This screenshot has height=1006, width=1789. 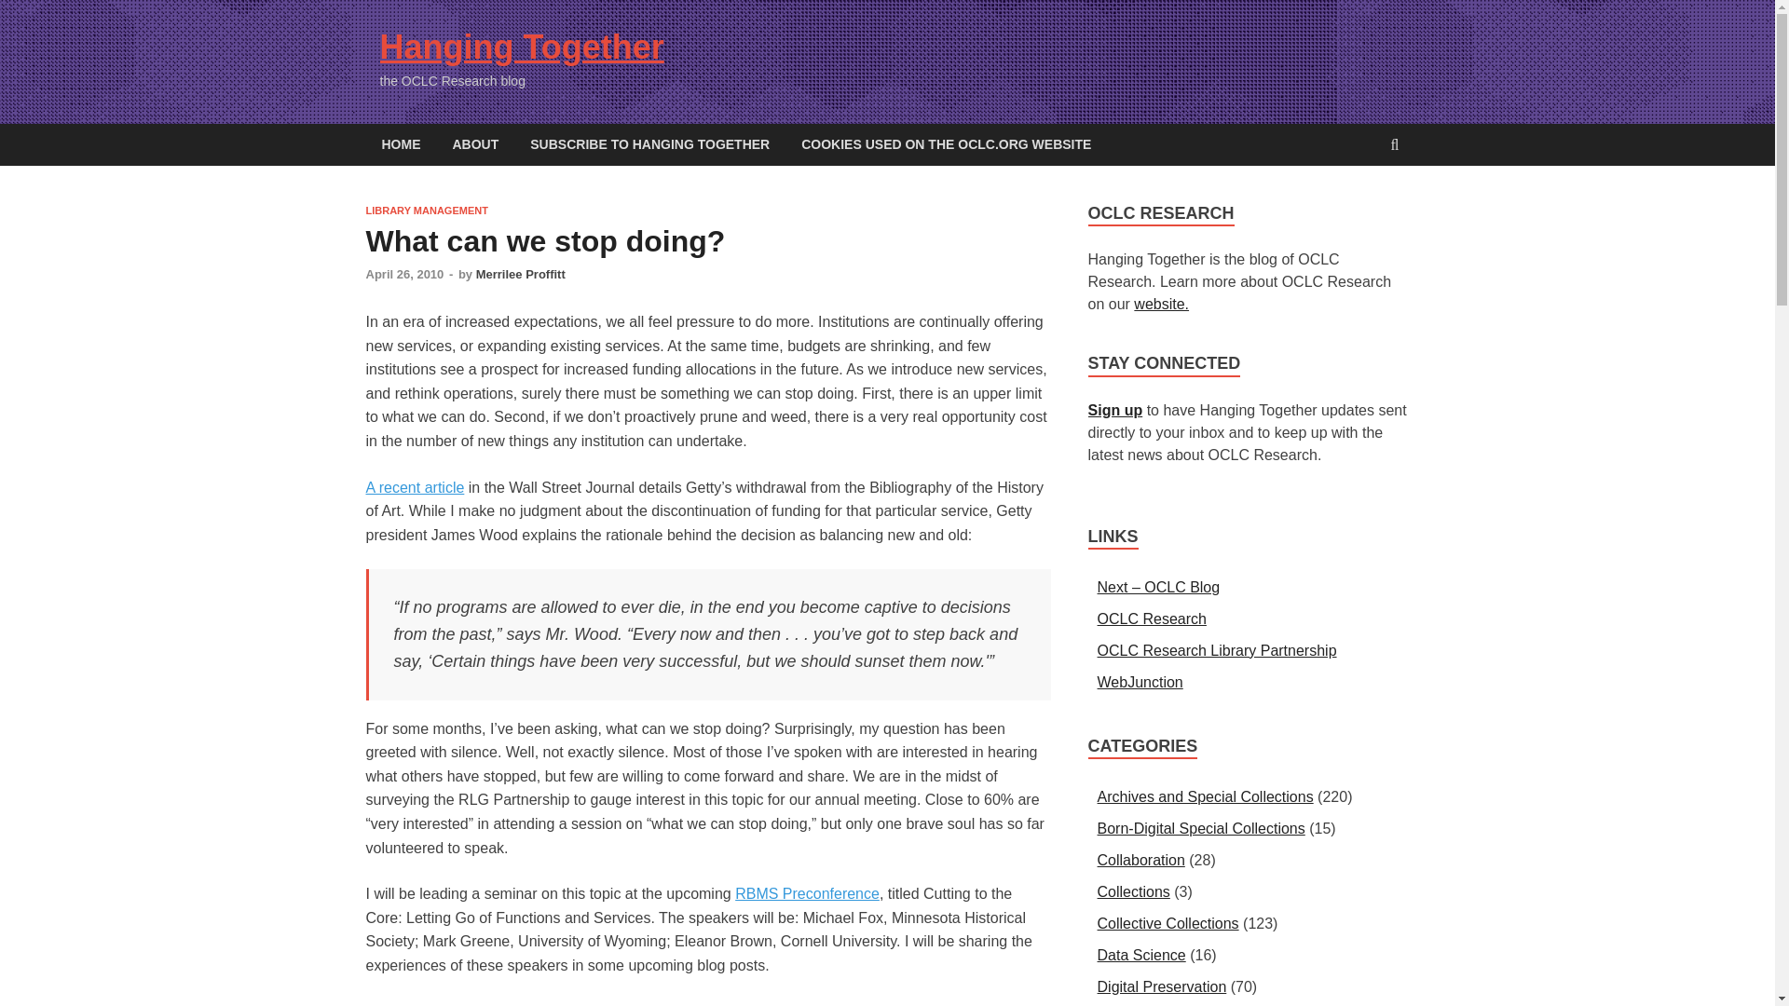 I want to click on website., so click(x=1161, y=304).